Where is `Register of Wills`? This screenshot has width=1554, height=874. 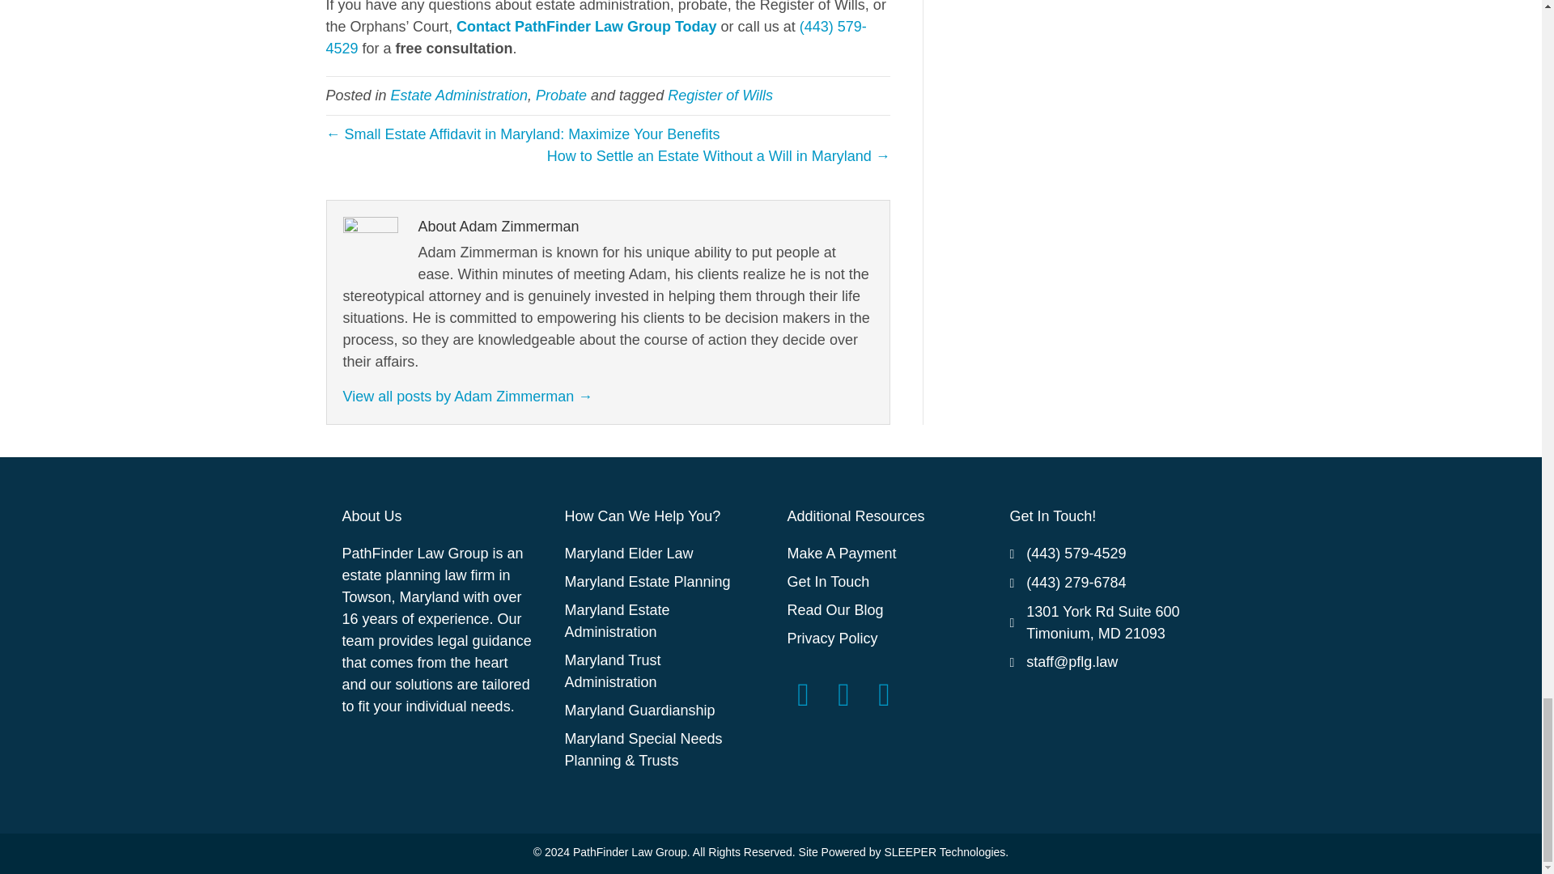
Register of Wills is located at coordinates (720, 95).